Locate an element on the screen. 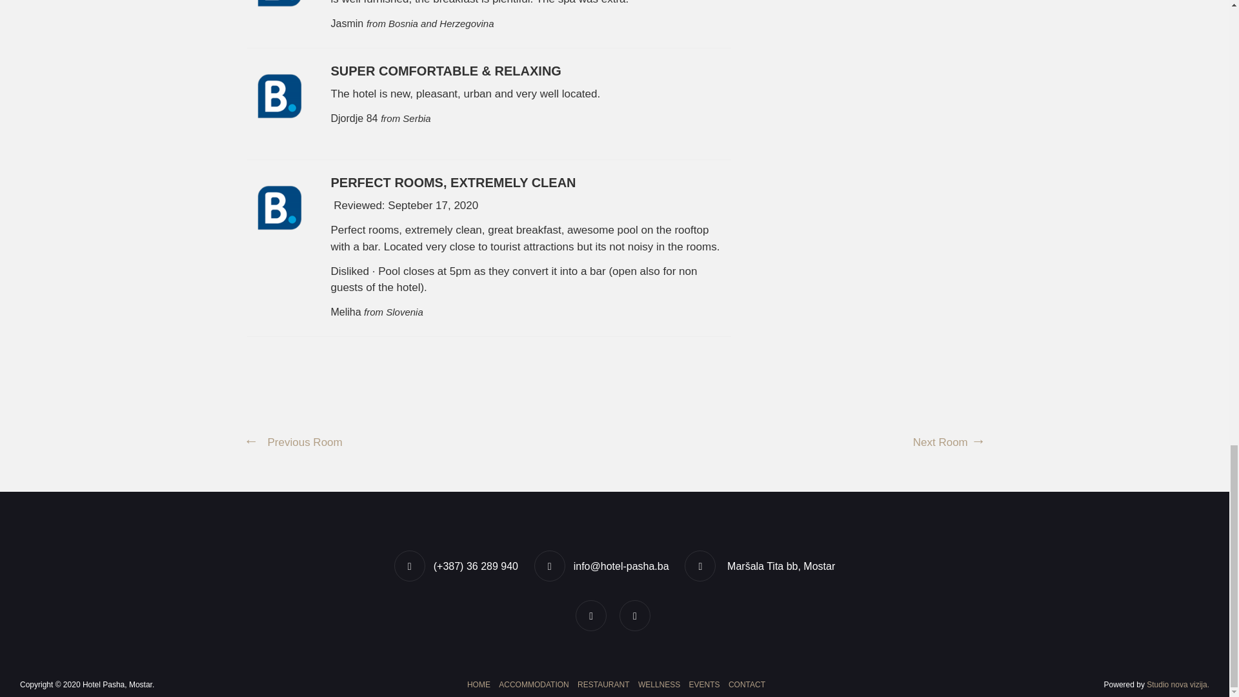 The width and height of the screenshot is (1239, 697). ACCOMMODATION is located at coordinates (533, 684).